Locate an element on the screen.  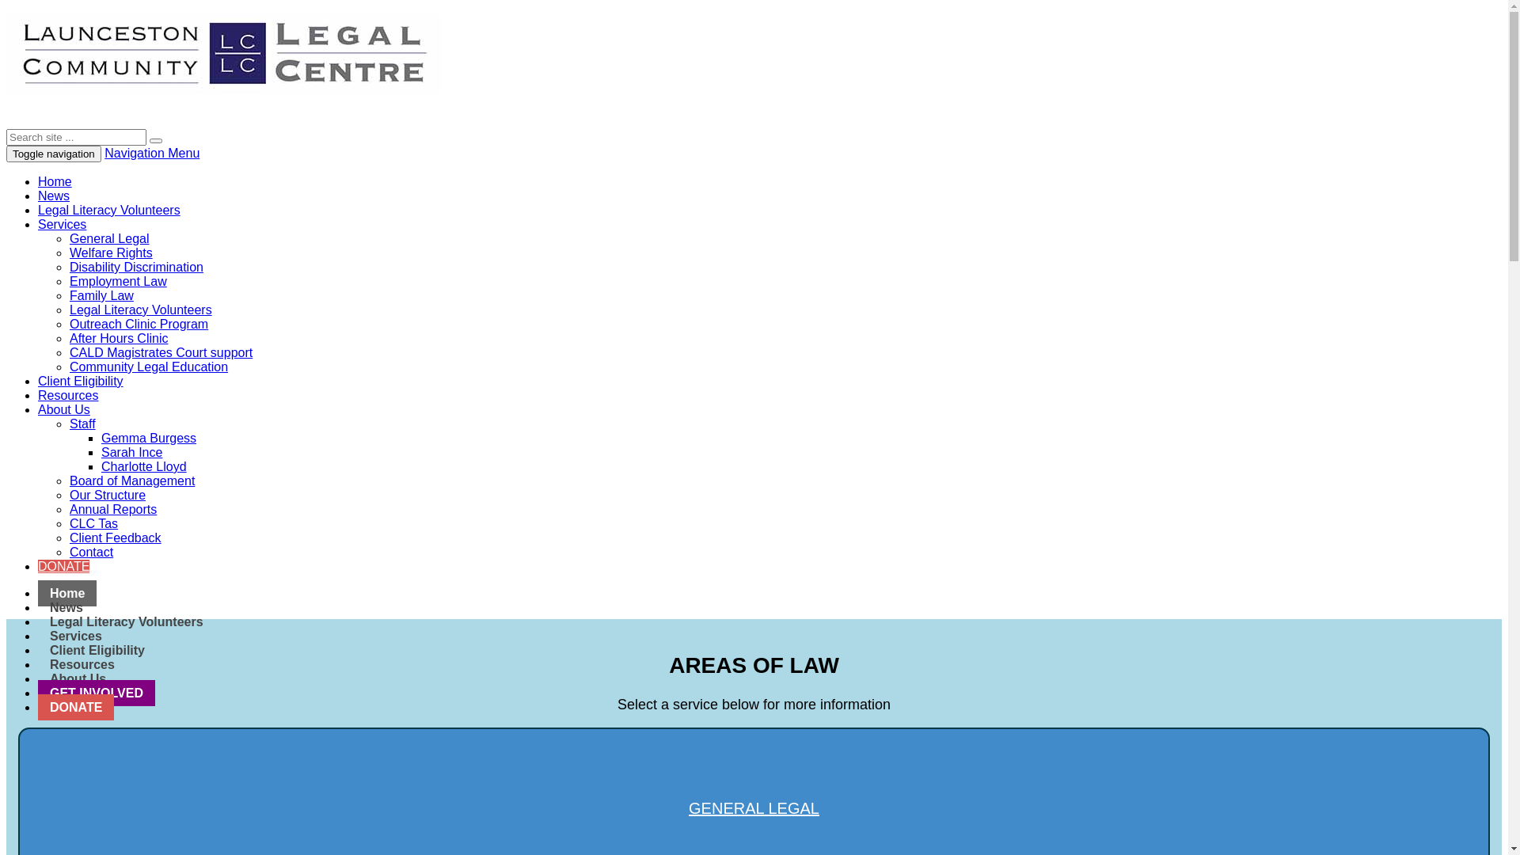
Services is located at coordinates (76, 636).